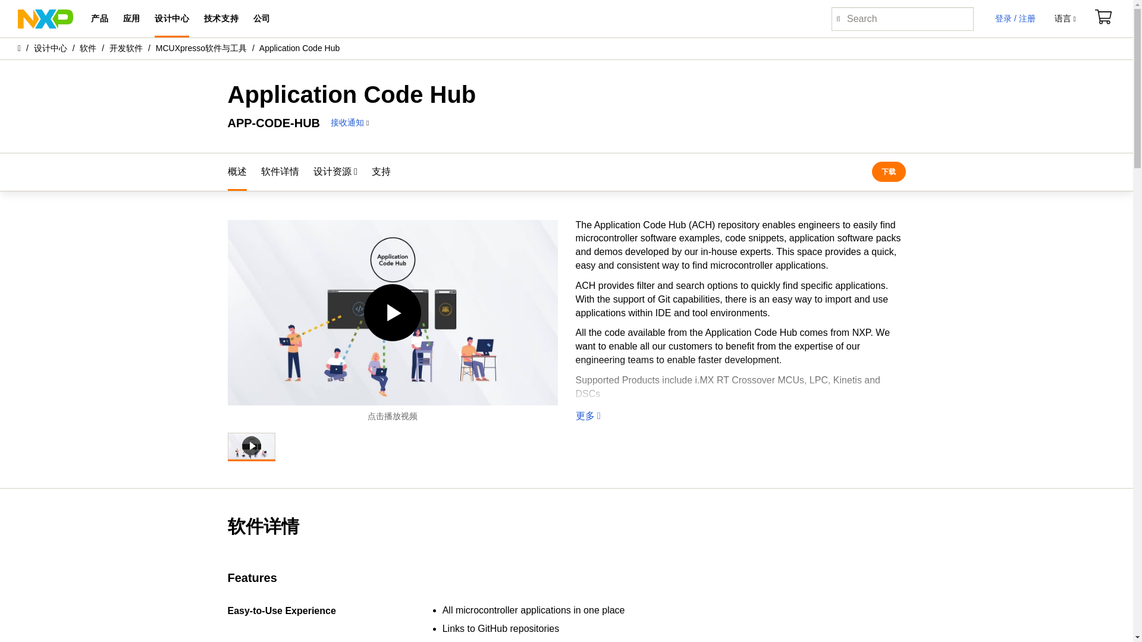 Image resolution: width=1142 pixels, height=642 pixels. Describe the element at coordinates (45, 18) in the screenshot. I see `NXP Semiconductor` at that location.